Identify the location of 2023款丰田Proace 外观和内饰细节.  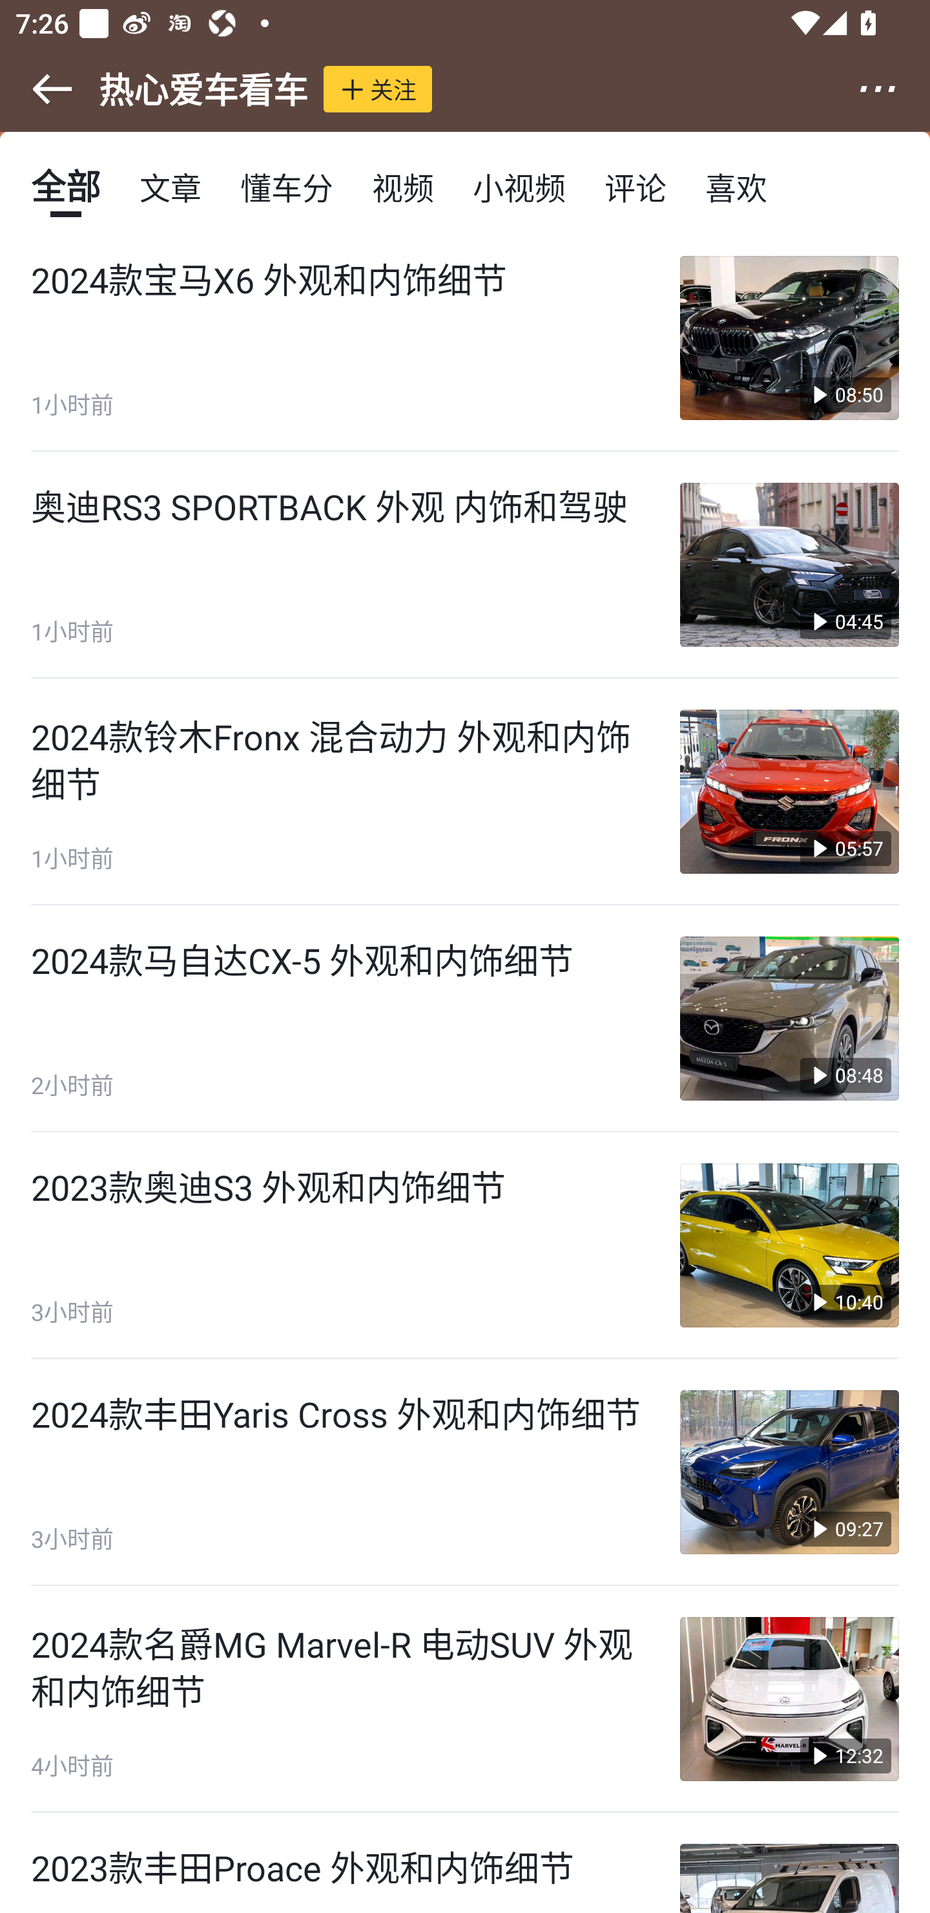
(465, 1863).